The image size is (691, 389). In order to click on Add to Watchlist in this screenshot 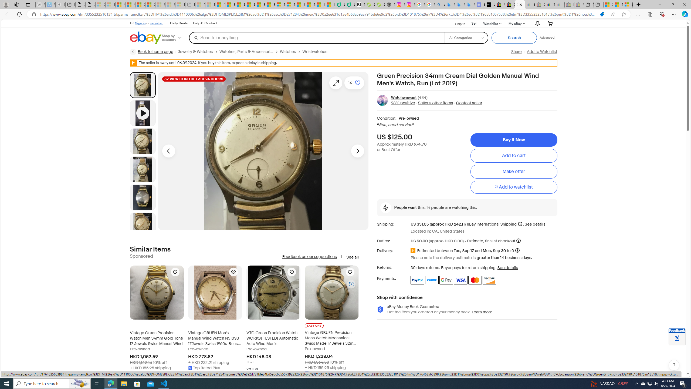, I will do `click(542, 52)`.